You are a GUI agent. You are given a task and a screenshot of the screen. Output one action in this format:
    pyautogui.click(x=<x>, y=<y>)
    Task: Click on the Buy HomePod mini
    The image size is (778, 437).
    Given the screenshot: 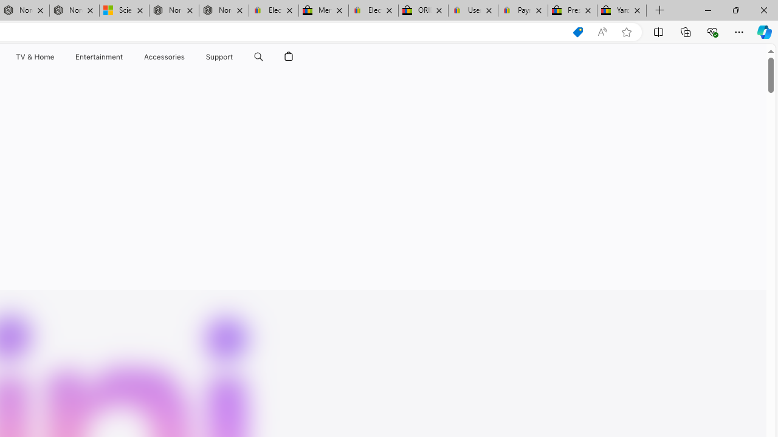 What is the action you would take?
    pyautogui.click(x=279, y=86)
    